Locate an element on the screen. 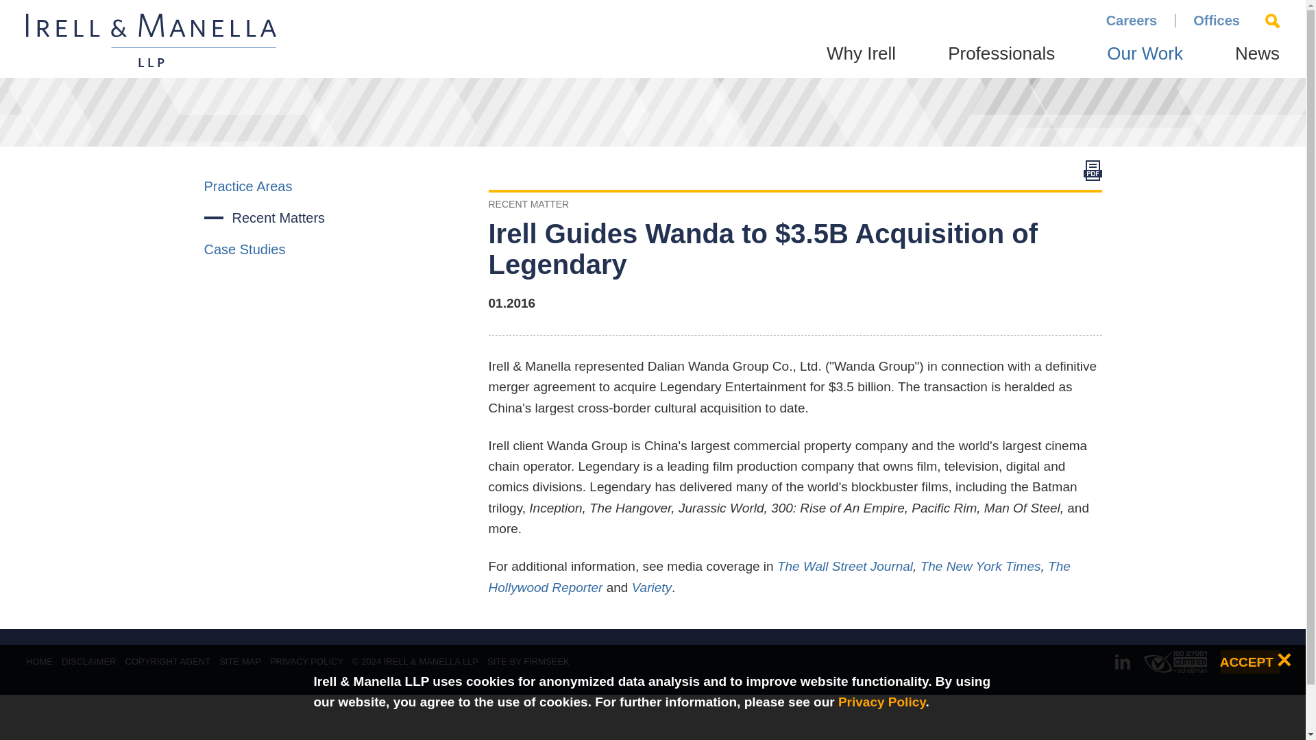  Professionals is located at coordinates (1001, 60).